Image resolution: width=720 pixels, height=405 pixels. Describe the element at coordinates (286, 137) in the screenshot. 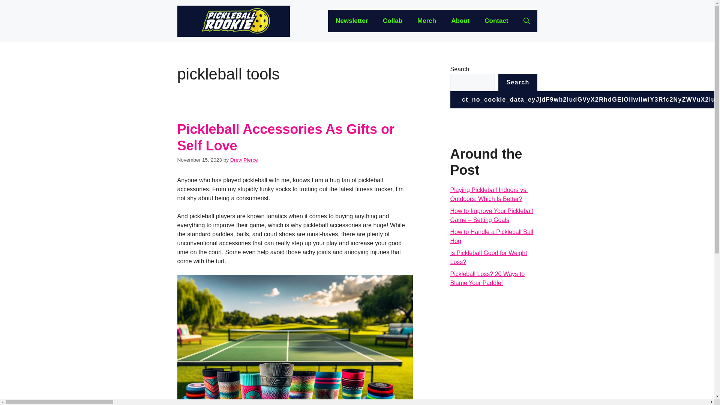

I see `Pickleball Accessories As Gifts or Self Love` at that location.